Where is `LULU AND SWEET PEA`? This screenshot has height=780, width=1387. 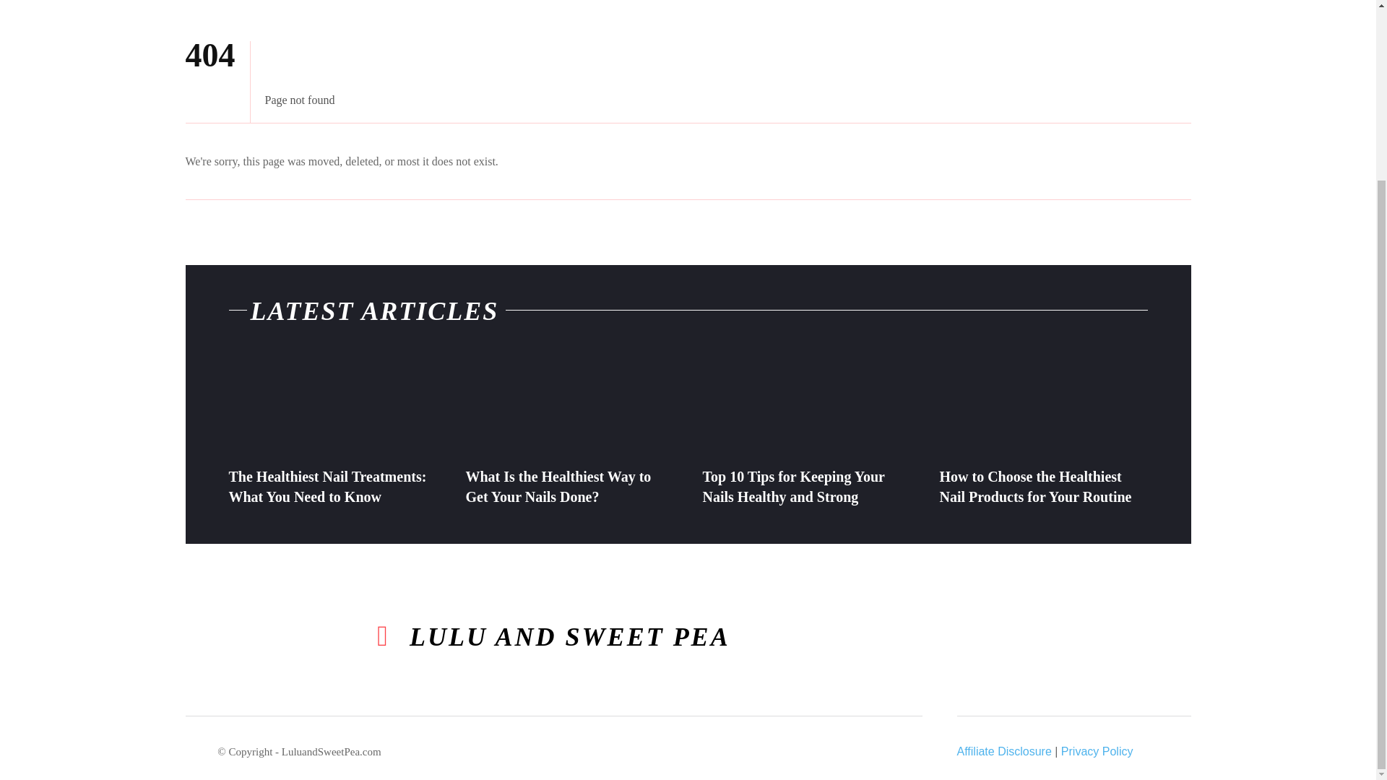 LULU AND SWEET PEA is located at coordinates (553, 637).